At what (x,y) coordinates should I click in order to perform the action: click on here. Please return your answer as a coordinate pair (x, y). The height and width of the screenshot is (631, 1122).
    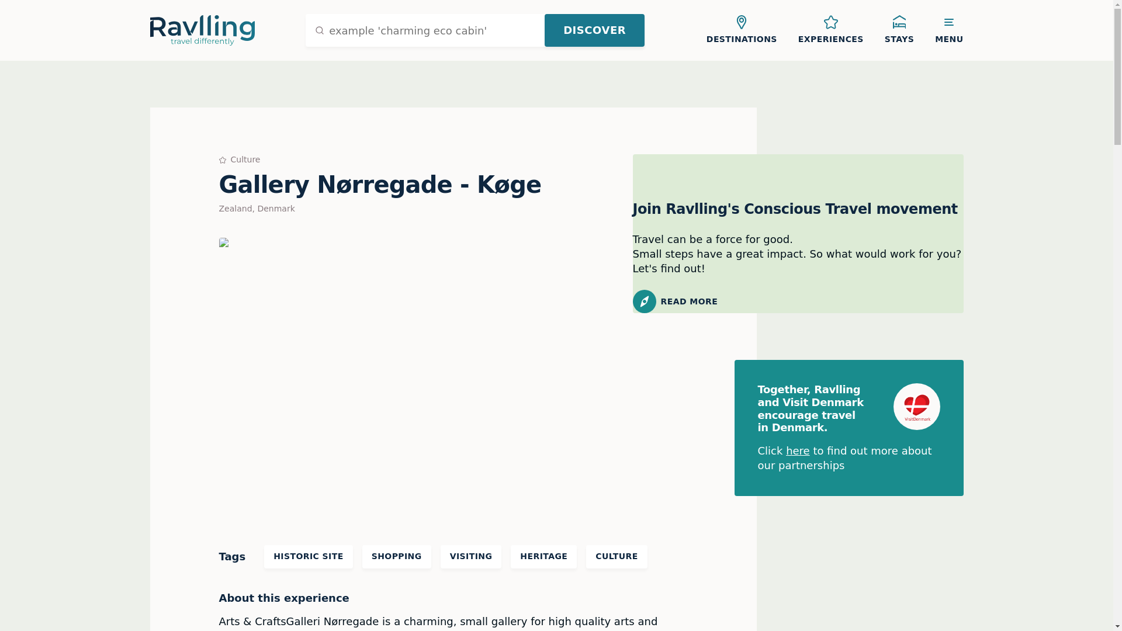
    Looking at the image, I should click on (798, 450).